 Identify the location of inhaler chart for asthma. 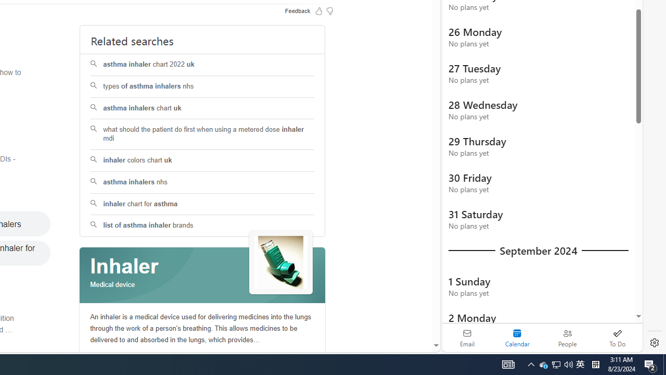
(202, 204).